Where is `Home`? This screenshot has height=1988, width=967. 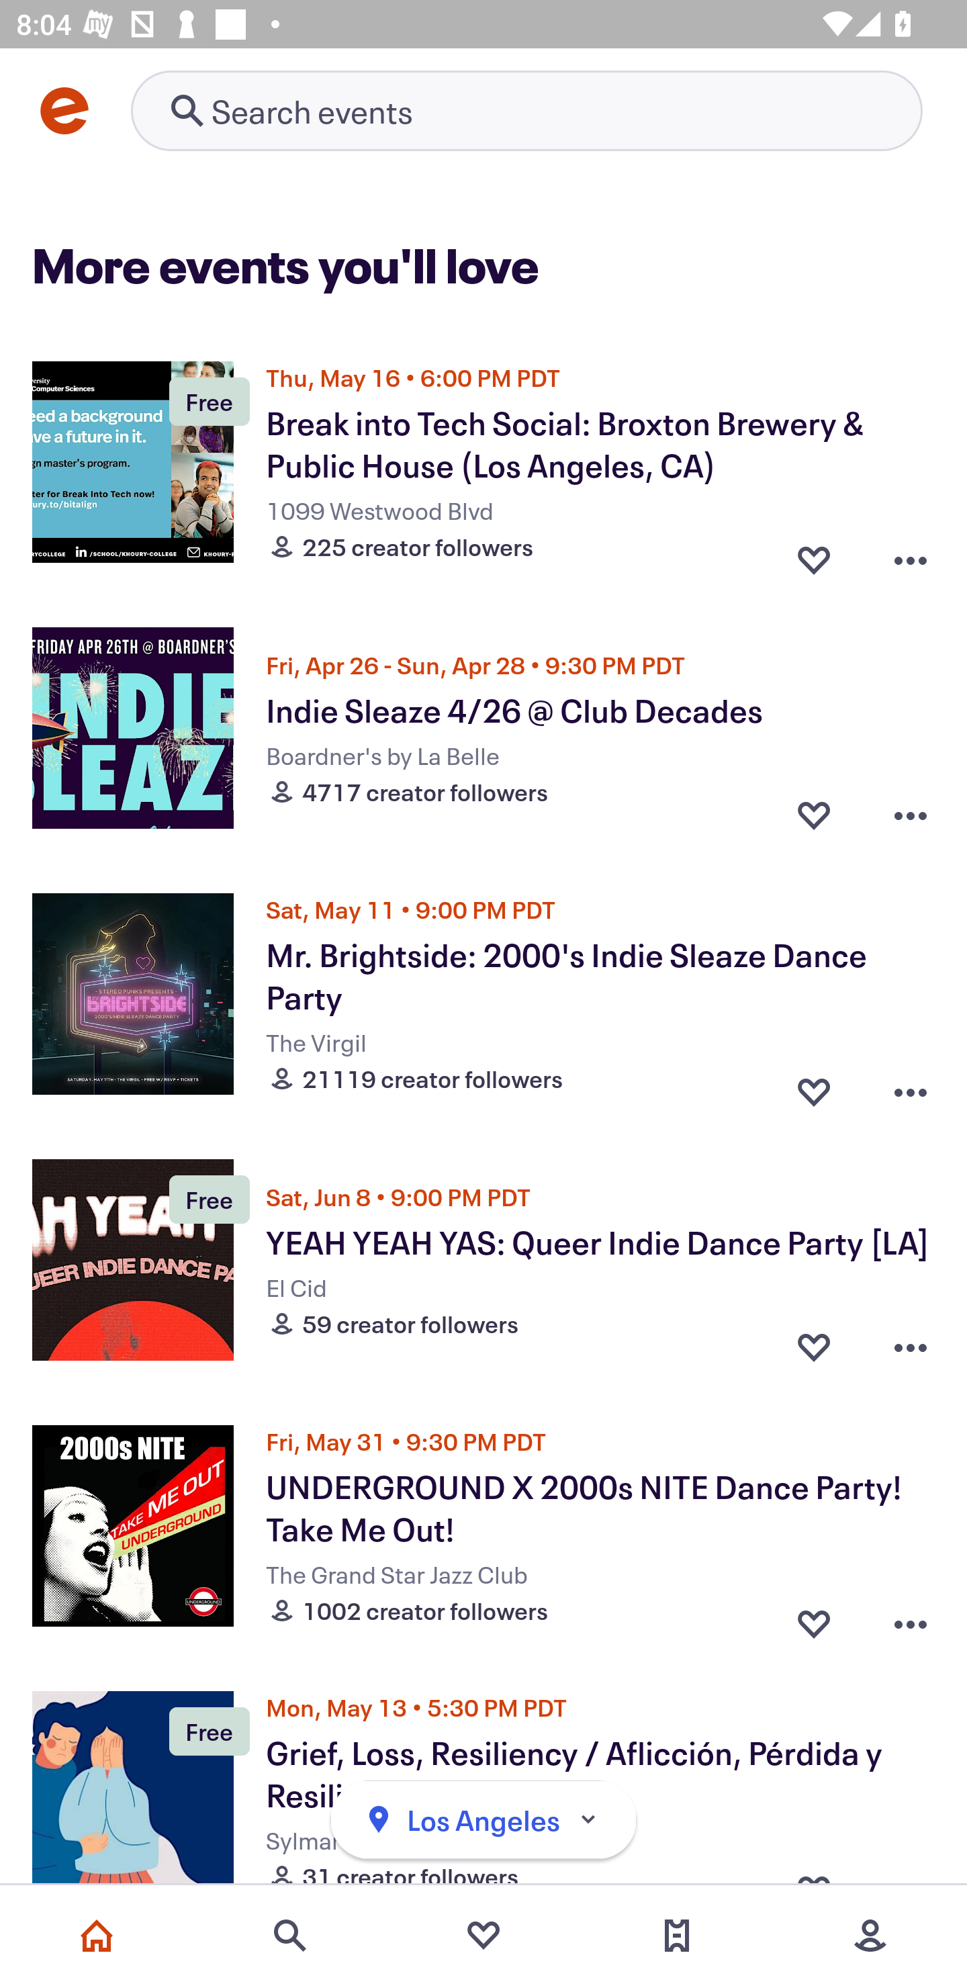
Home is located at coordinates (97, 1936).